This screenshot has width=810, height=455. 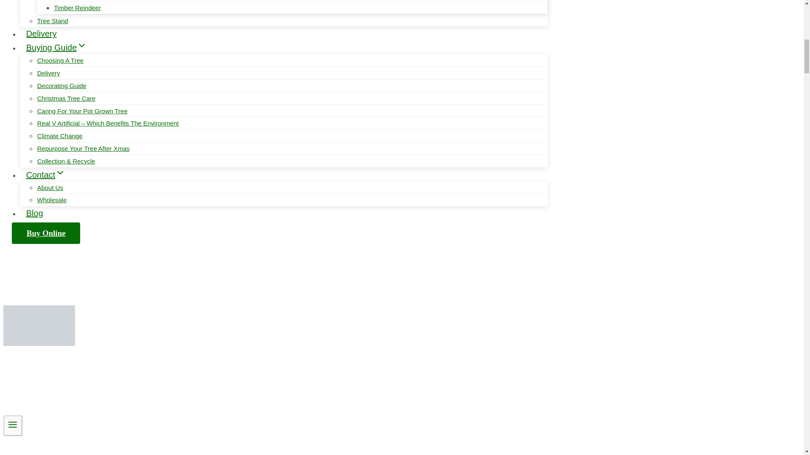 I want to click on Caring For Your Pot Grown Tree, so click(x=82, y=111).